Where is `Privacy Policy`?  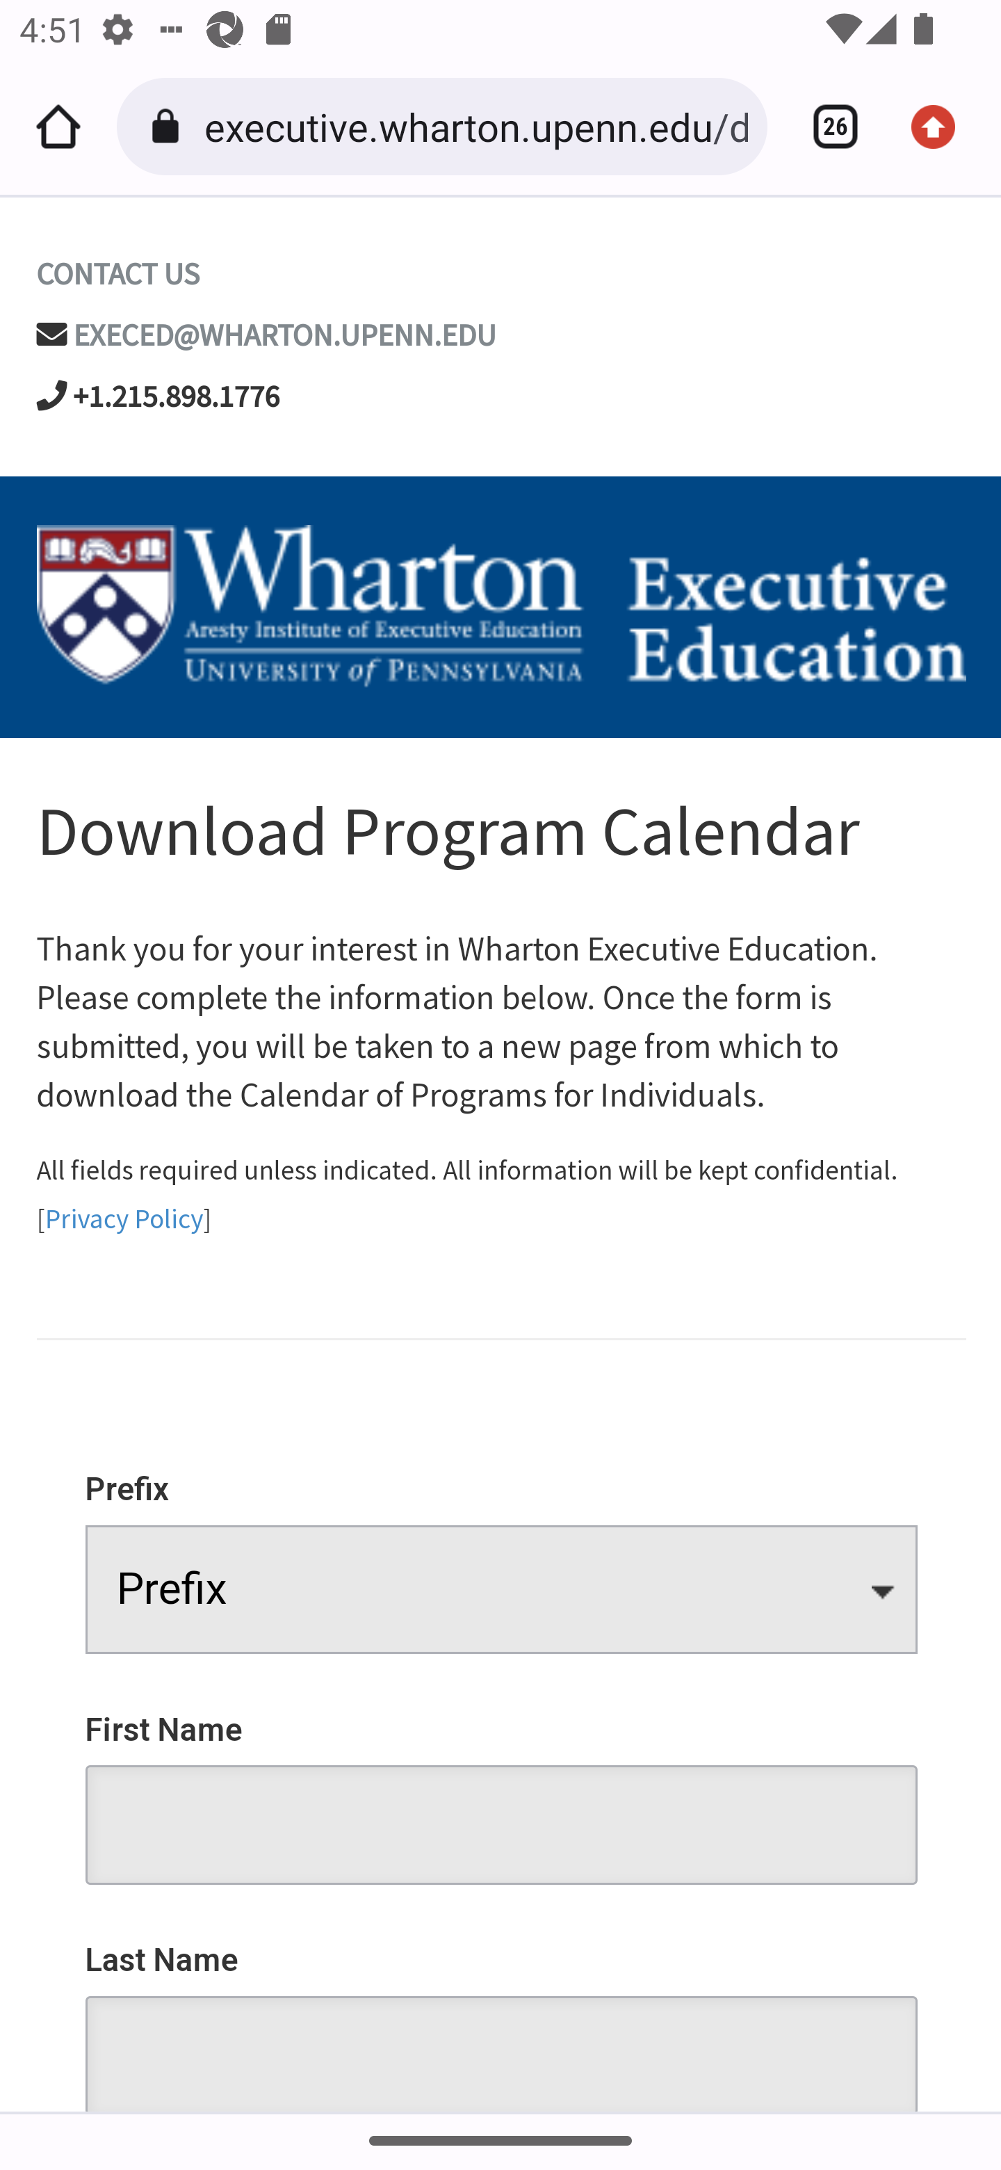 Privacy Policy is located at coordinates (124, 1219).